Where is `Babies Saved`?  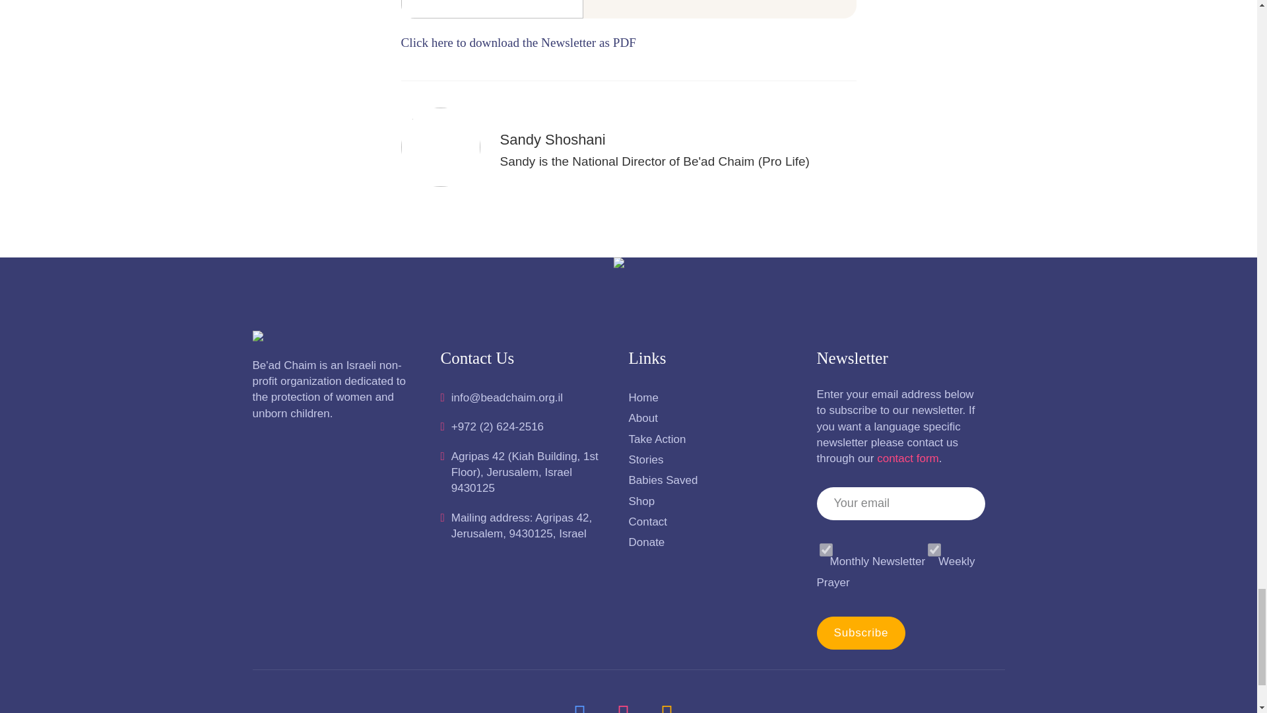
Babies Saved is located at coordinates (713, 481).